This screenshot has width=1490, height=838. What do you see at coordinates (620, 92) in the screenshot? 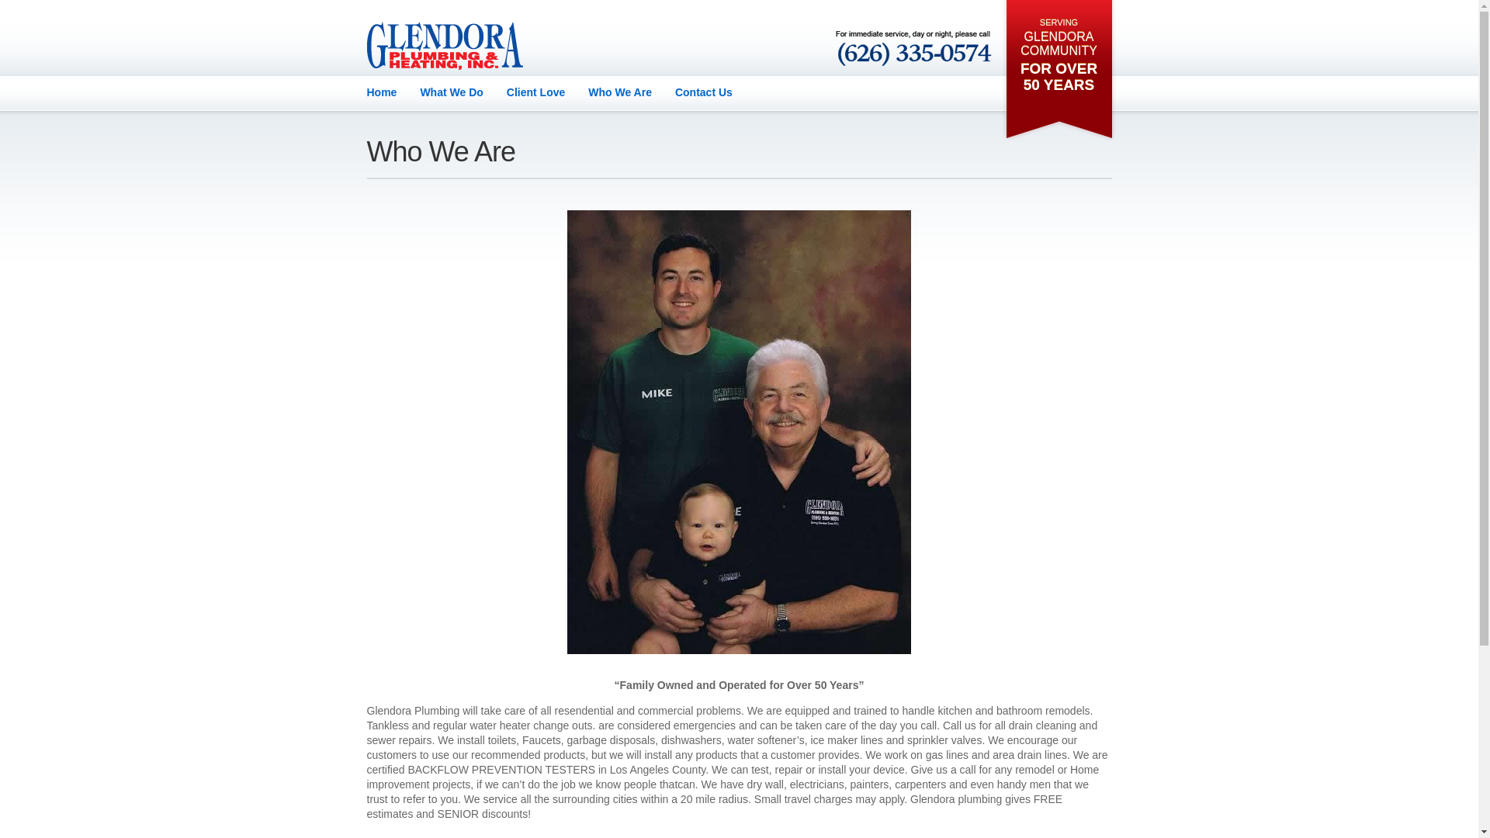
I see `Who We Are` at bounding box center [620, 92].